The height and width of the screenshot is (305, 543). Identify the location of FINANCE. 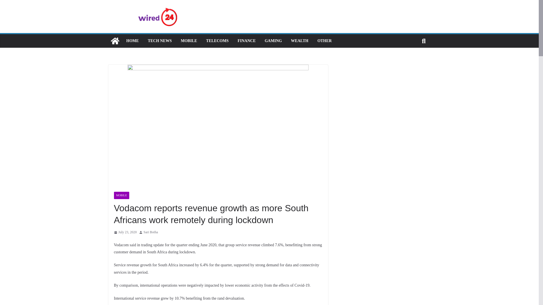
(247, 41).